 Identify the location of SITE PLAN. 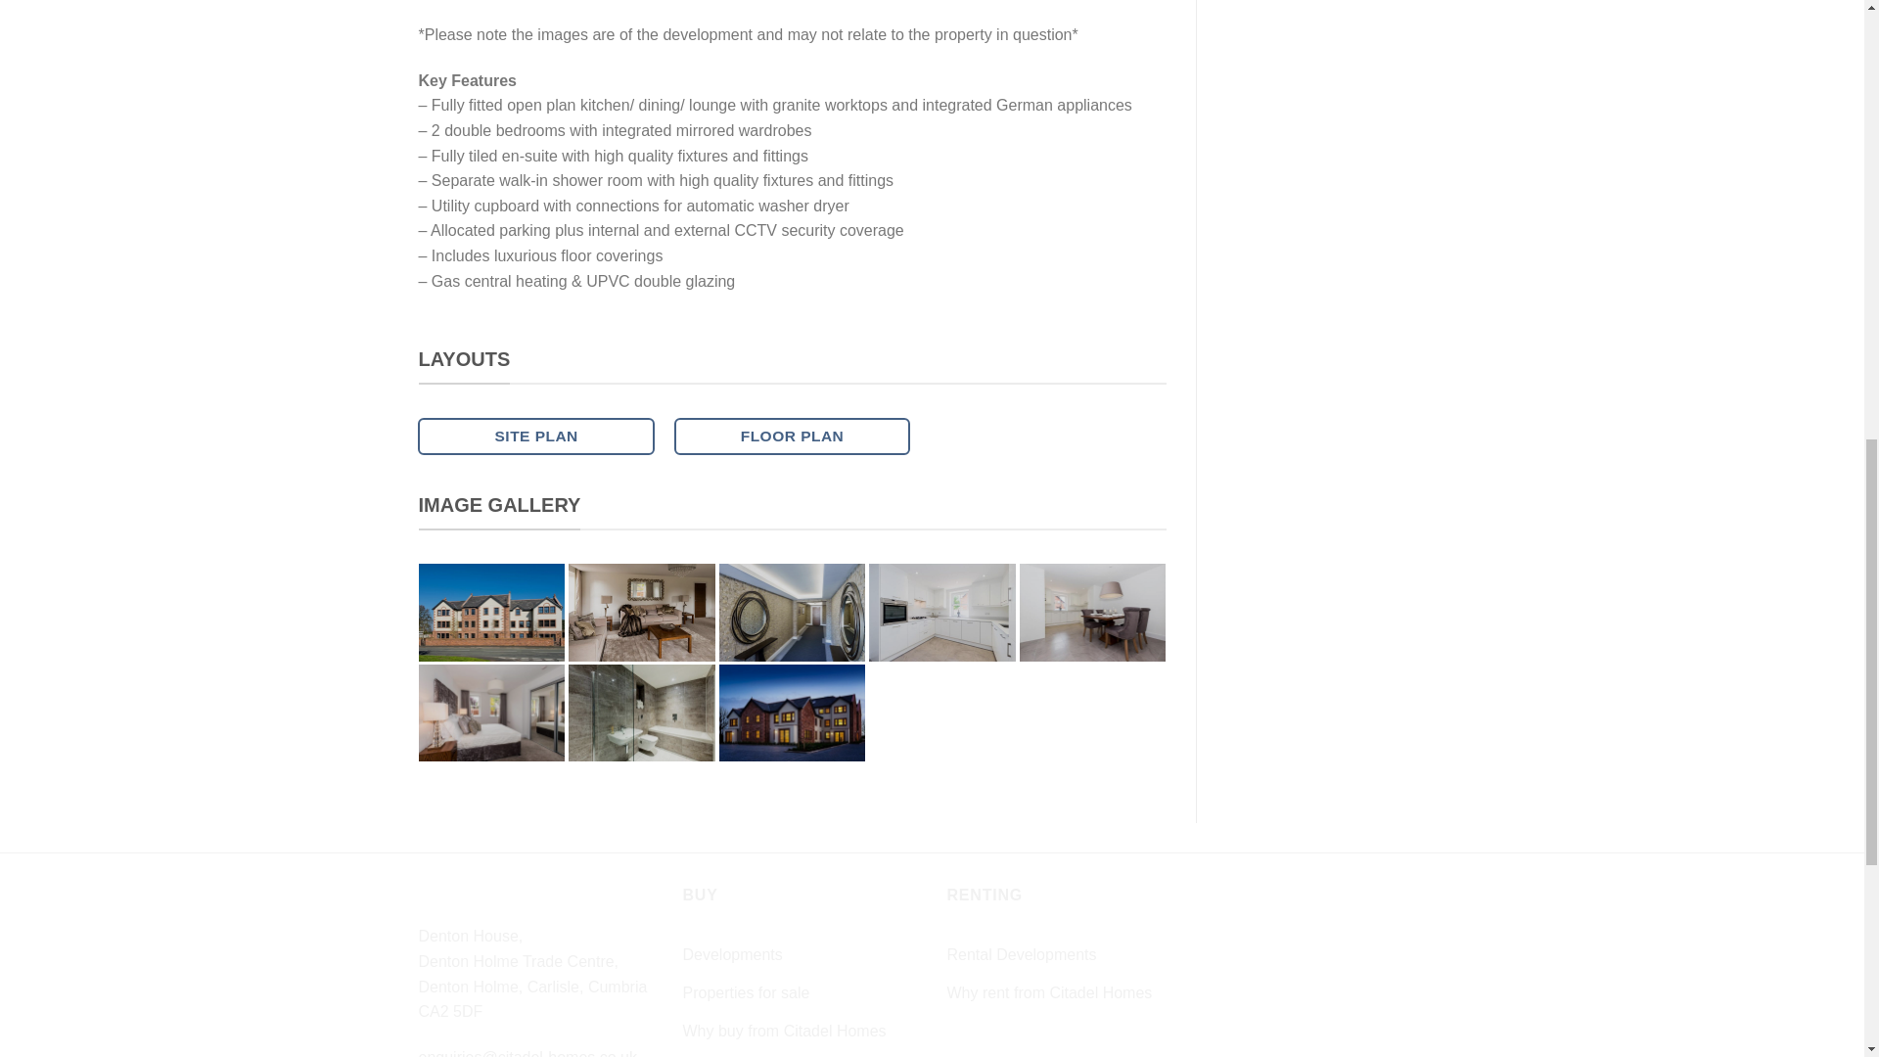
(535, 436).